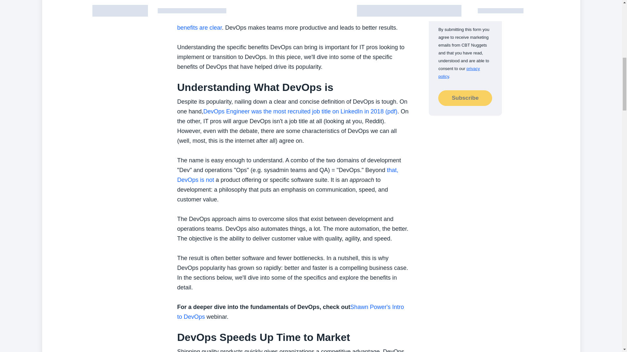 The width and height of the screenshot is (627, 352). What do you see at coordinates (459, 72) in the screenshot?
I see `privacy policy` at bounding box center [459, 72].